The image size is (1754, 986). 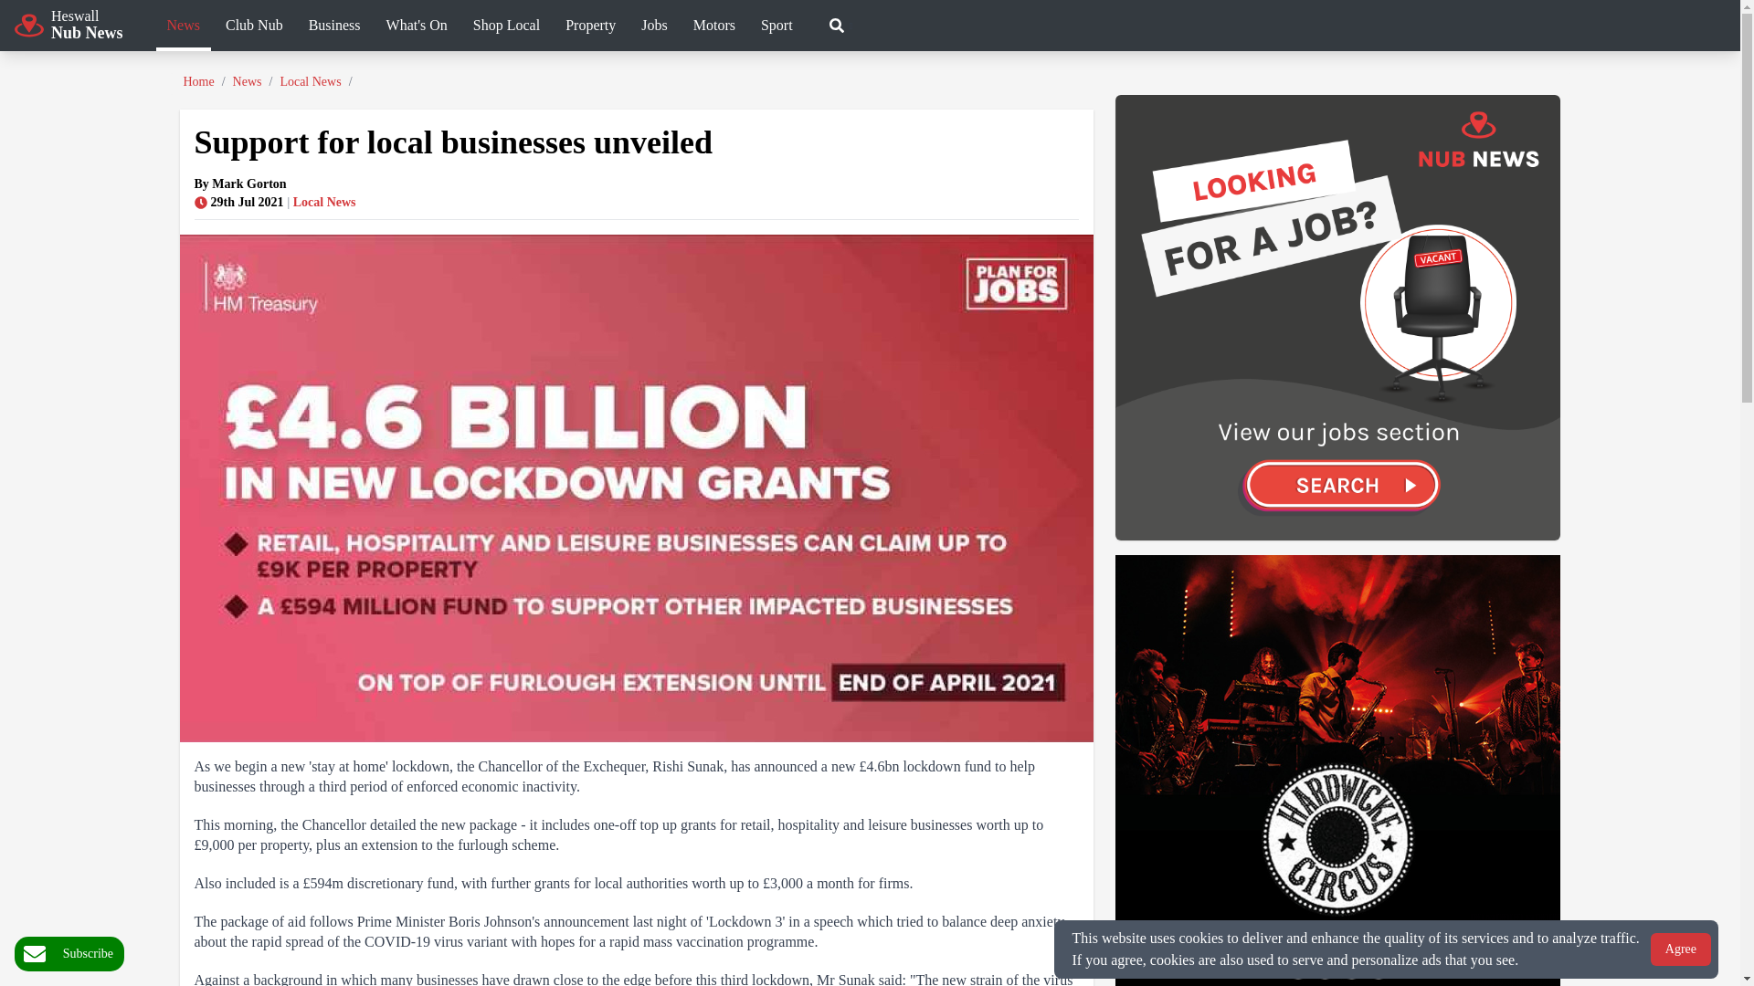 I want to click on News, so click(x=68, y=25).